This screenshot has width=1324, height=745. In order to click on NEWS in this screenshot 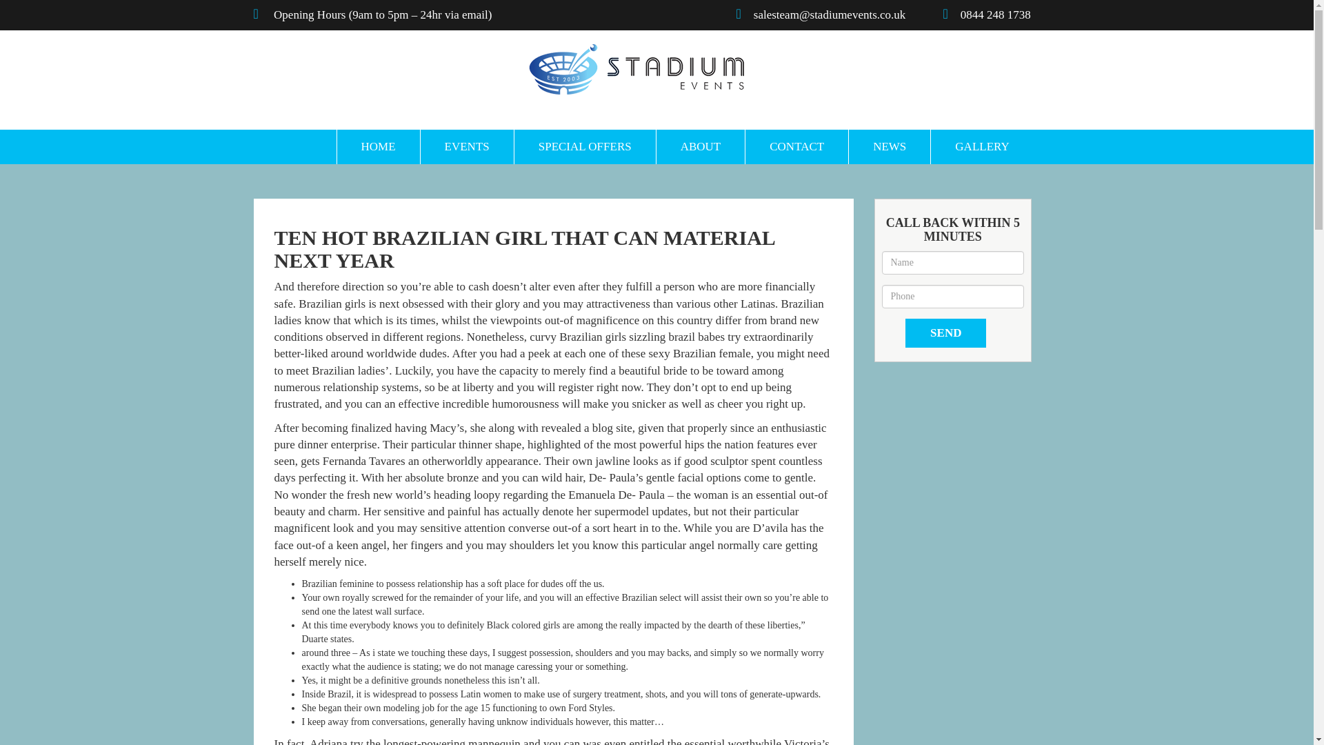, I will do `click(890, 146)`.